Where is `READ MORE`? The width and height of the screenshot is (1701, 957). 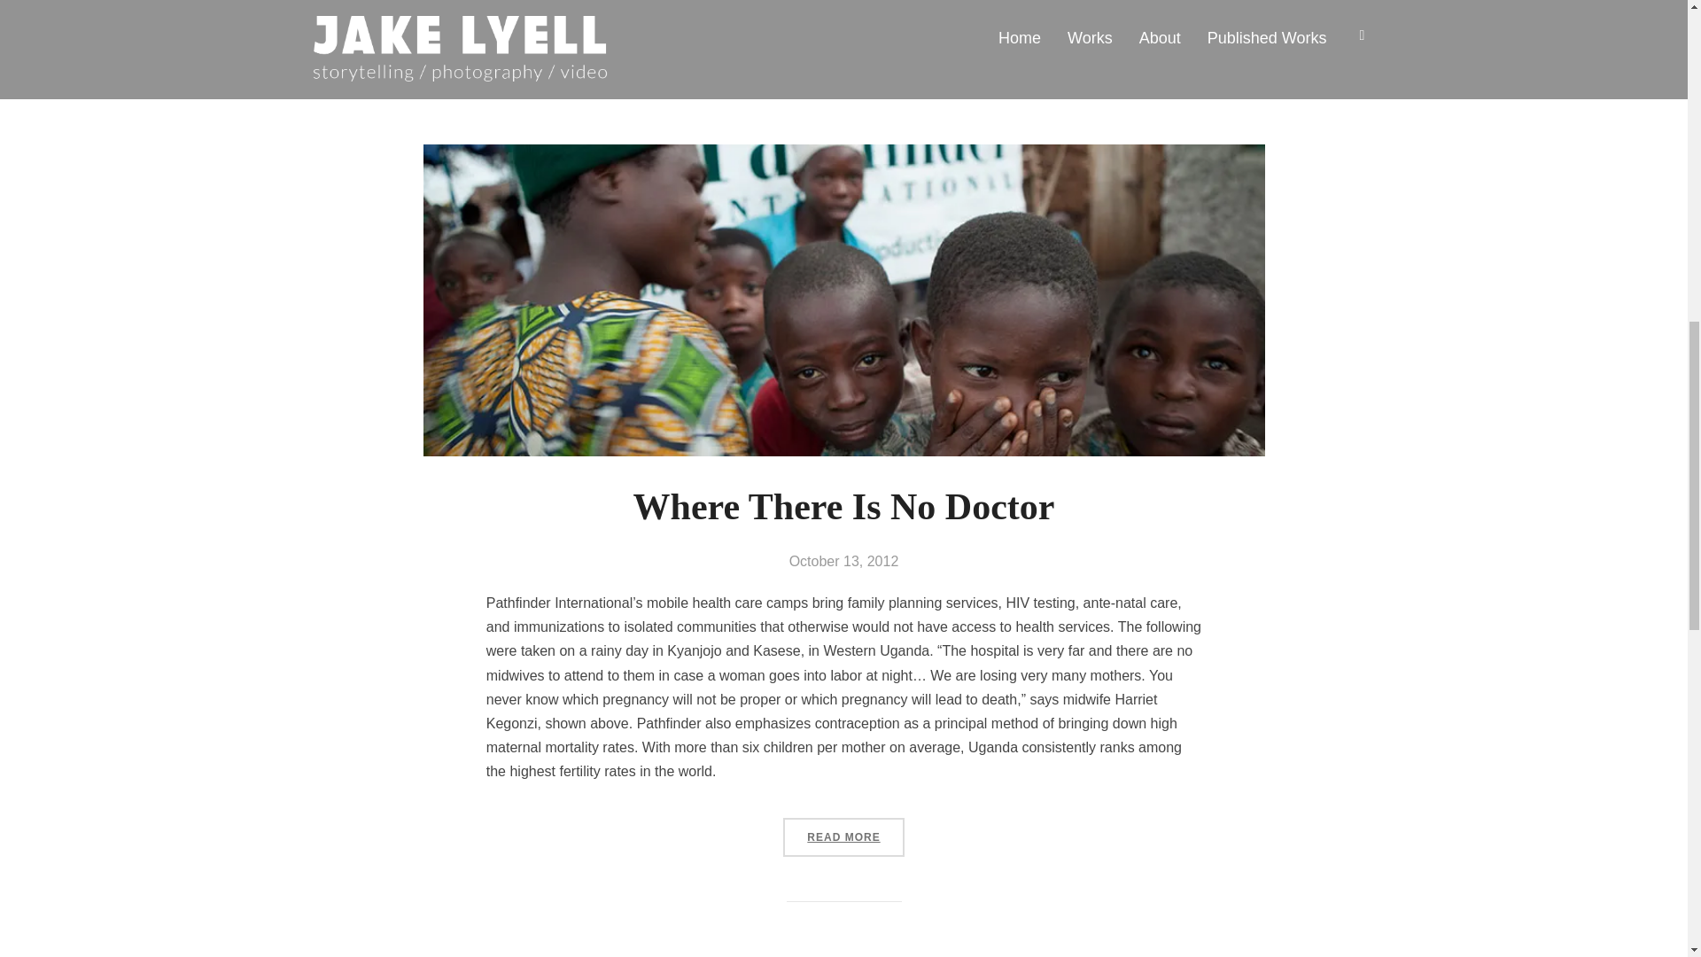 READ MORE is located at coordinates (843, 836).